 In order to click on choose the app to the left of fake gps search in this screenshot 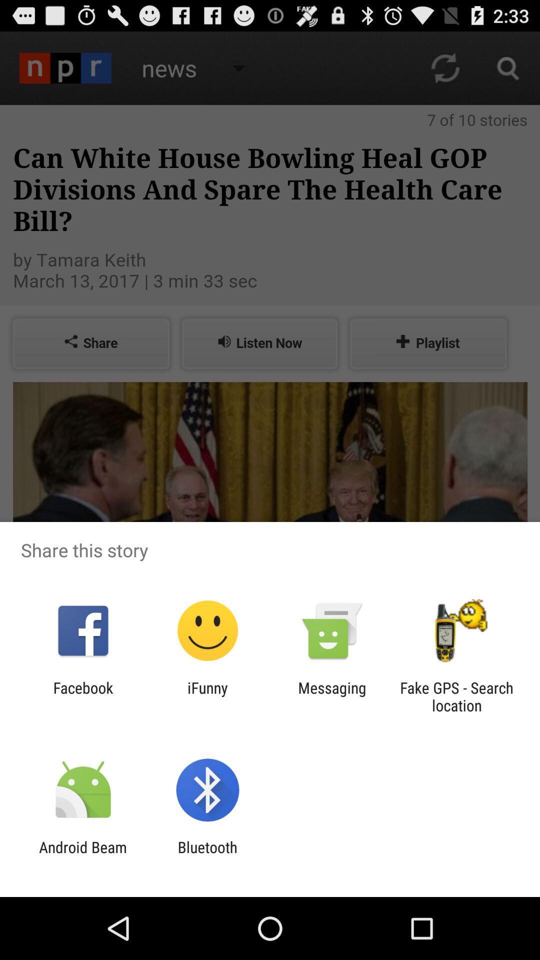, I will do `click(332, 696)`.